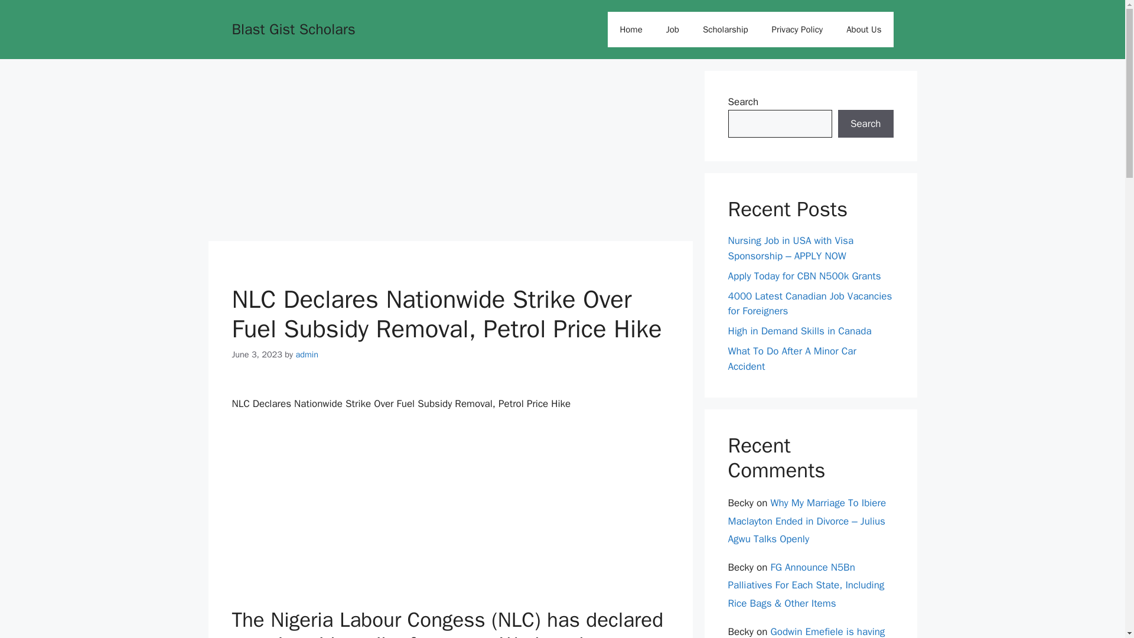 The image size is (1134, 638). I want to click on Job, so click(672, 30).